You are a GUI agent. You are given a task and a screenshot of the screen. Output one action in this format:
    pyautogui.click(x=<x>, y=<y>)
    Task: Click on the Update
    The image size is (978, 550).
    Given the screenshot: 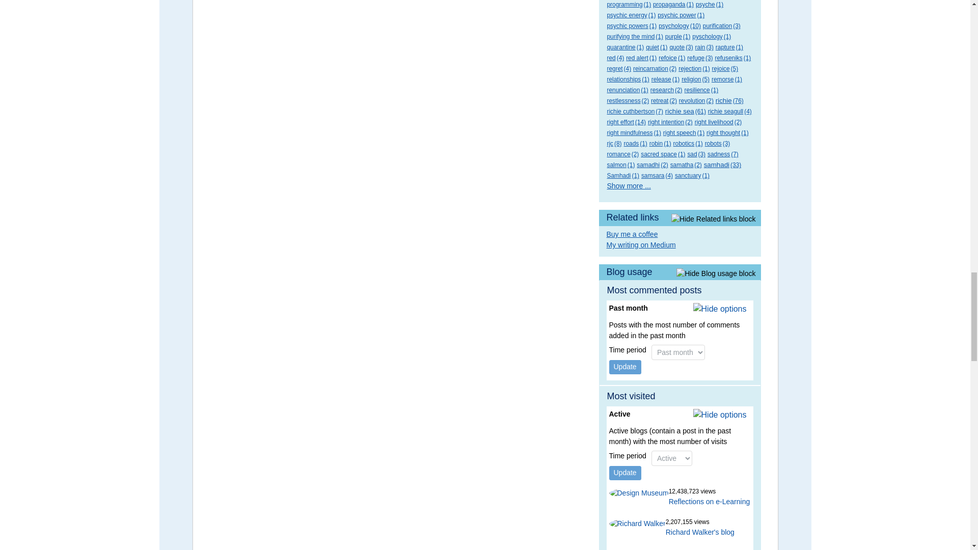 What is the action you would take?
    pyautogui.click(x=626, y=367)
    